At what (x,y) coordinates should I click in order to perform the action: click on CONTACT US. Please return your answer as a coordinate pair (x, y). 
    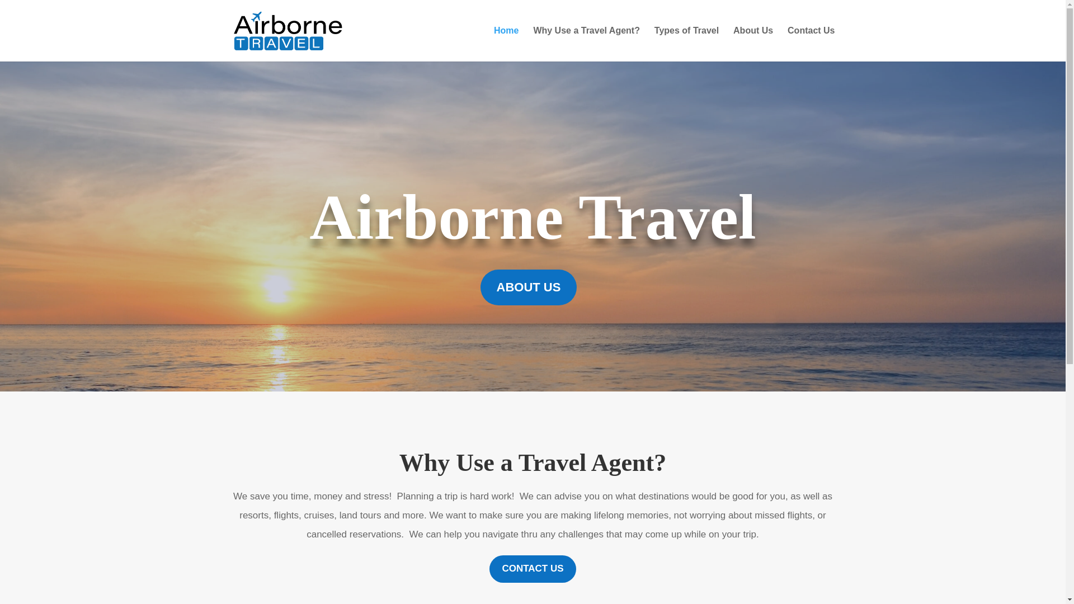
    Looking at the image, I should click on (533, 569).